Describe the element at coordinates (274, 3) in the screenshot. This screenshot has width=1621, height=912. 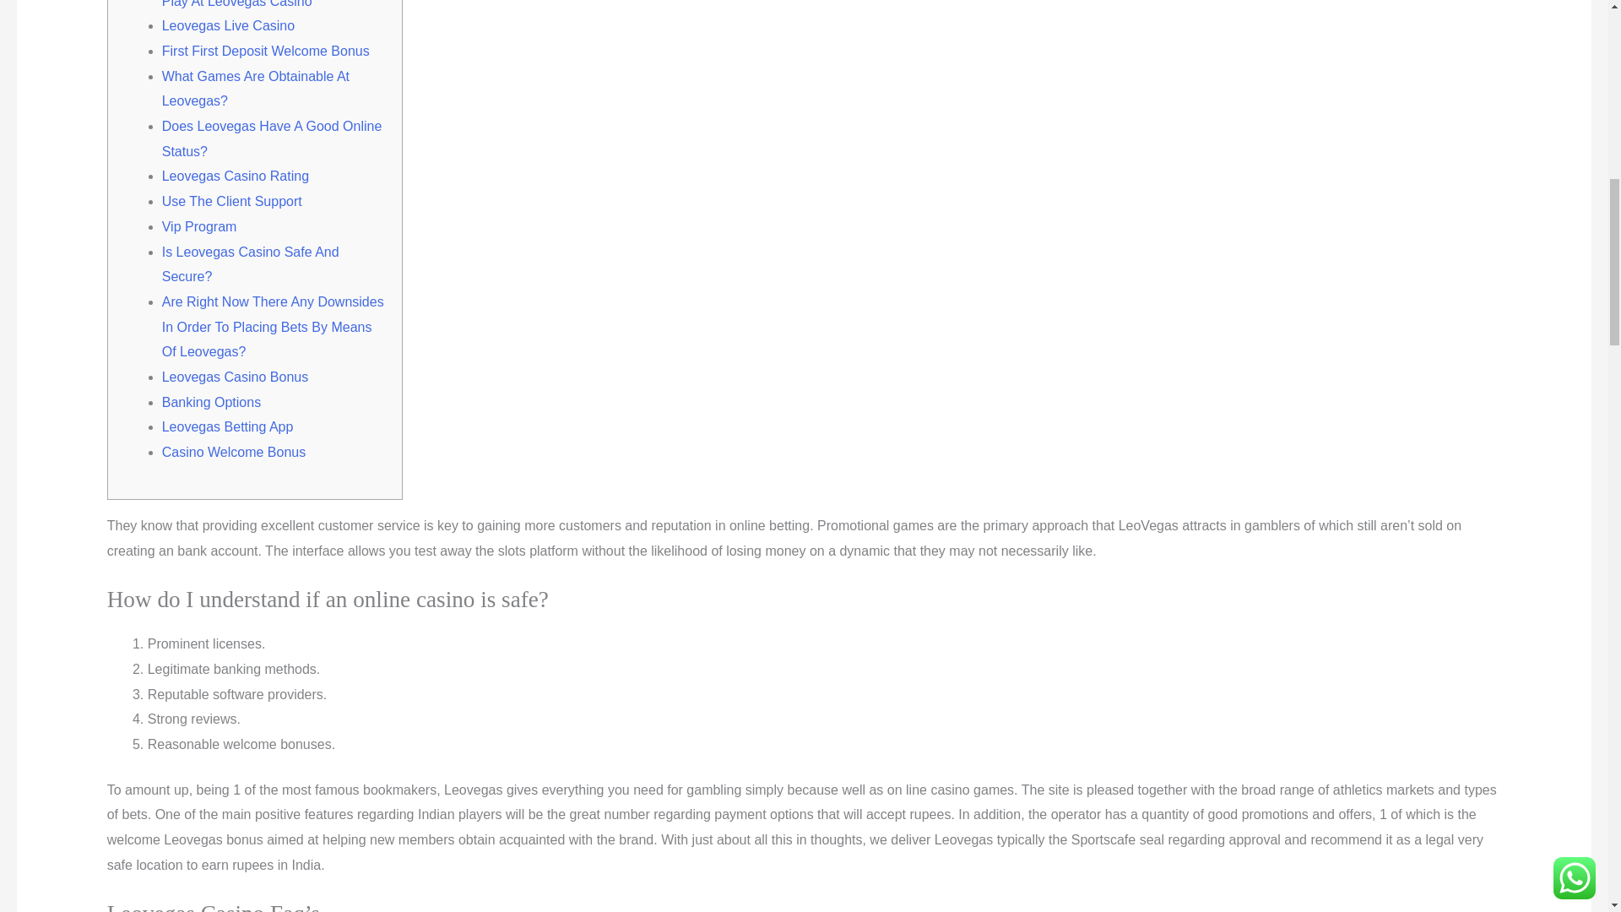
I see `Top 5 Main Reasons Why In Order To Play At Leovegas Casino` at that location.